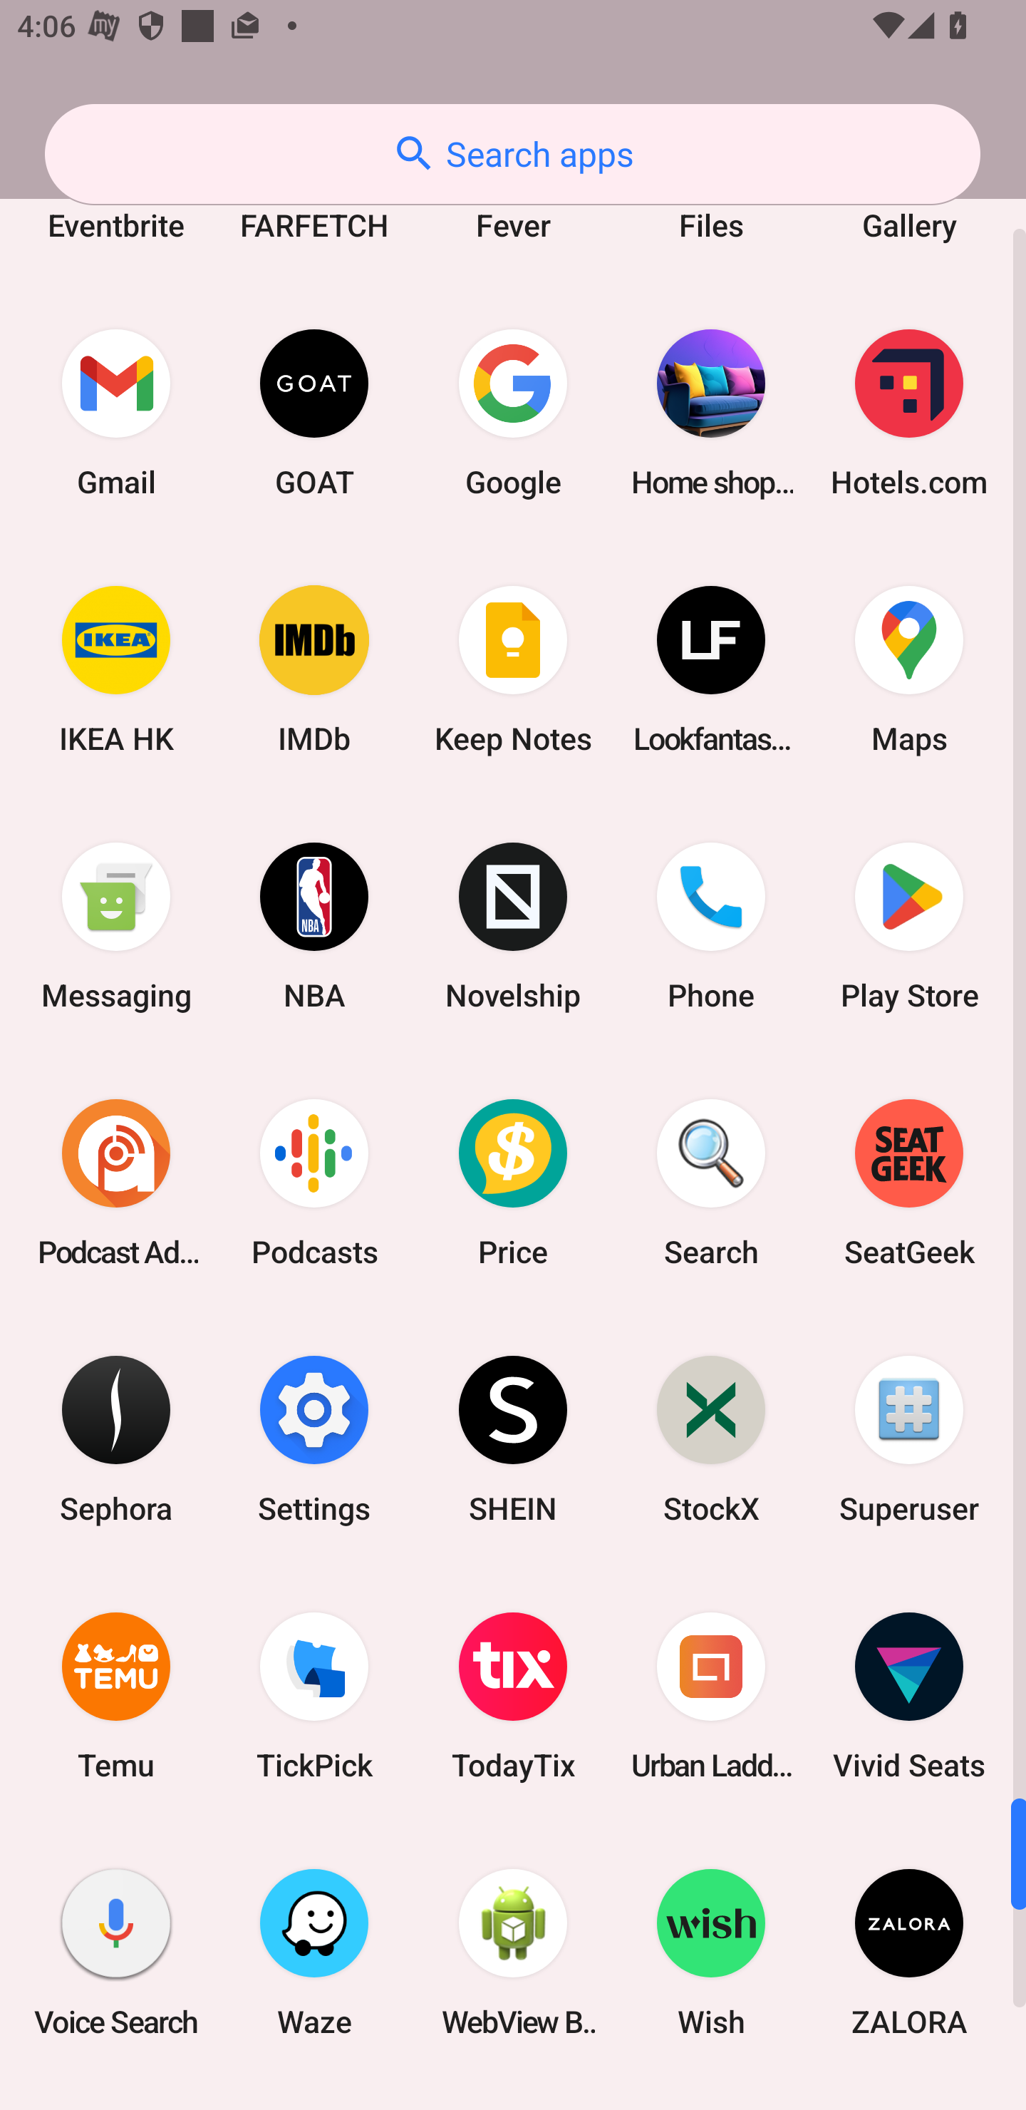  Describe the element at coordinates (513, 1439) in the screenshot. I see `SHEIN` at that location.